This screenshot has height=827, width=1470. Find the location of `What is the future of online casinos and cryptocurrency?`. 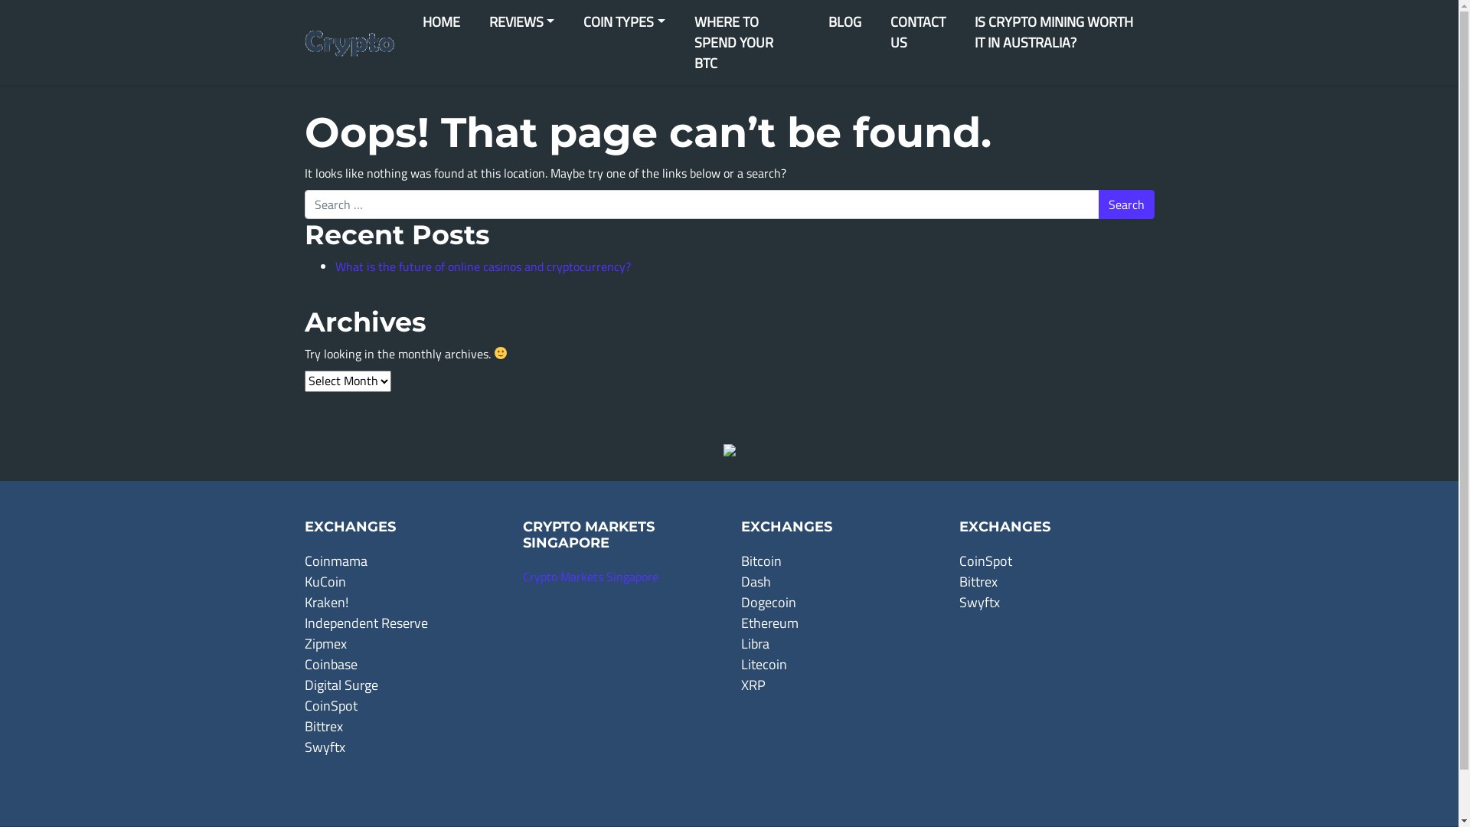

What is the future of online casinos and cryptocurrency? is located at coordinates (483, 266).